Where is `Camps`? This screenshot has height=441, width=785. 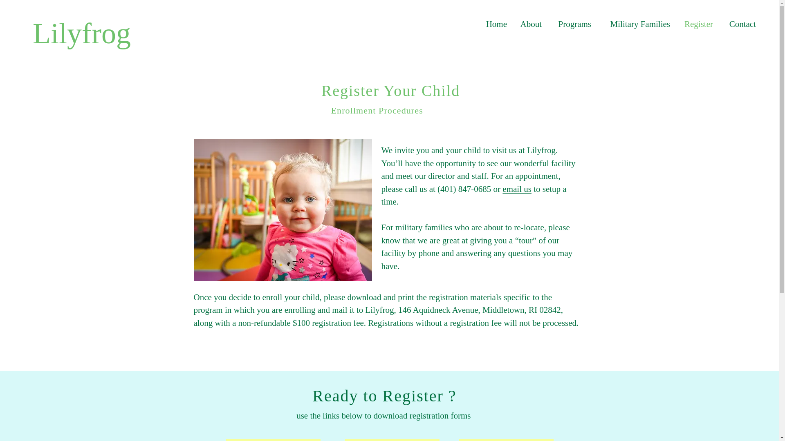 Camps is located at coordinates (506, 440).